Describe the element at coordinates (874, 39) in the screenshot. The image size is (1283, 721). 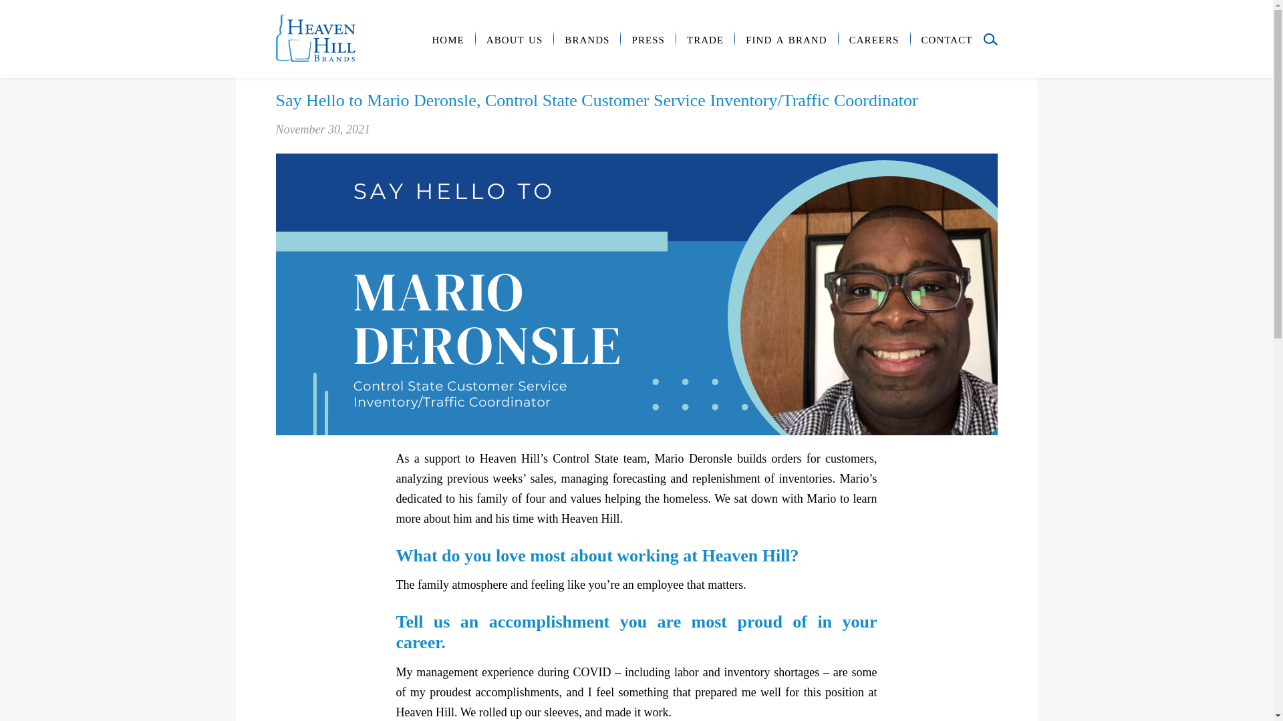
I see `careers` at that location.